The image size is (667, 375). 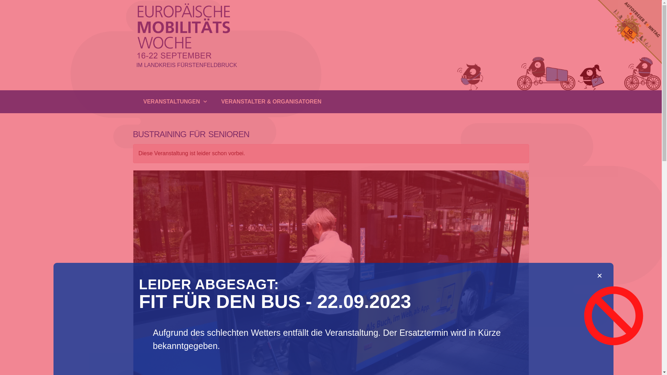 What do you see at coordinates (175, 102) in the screenshot?
I see `VERANSTALTUNGEN` at bounding box center [175, 102].